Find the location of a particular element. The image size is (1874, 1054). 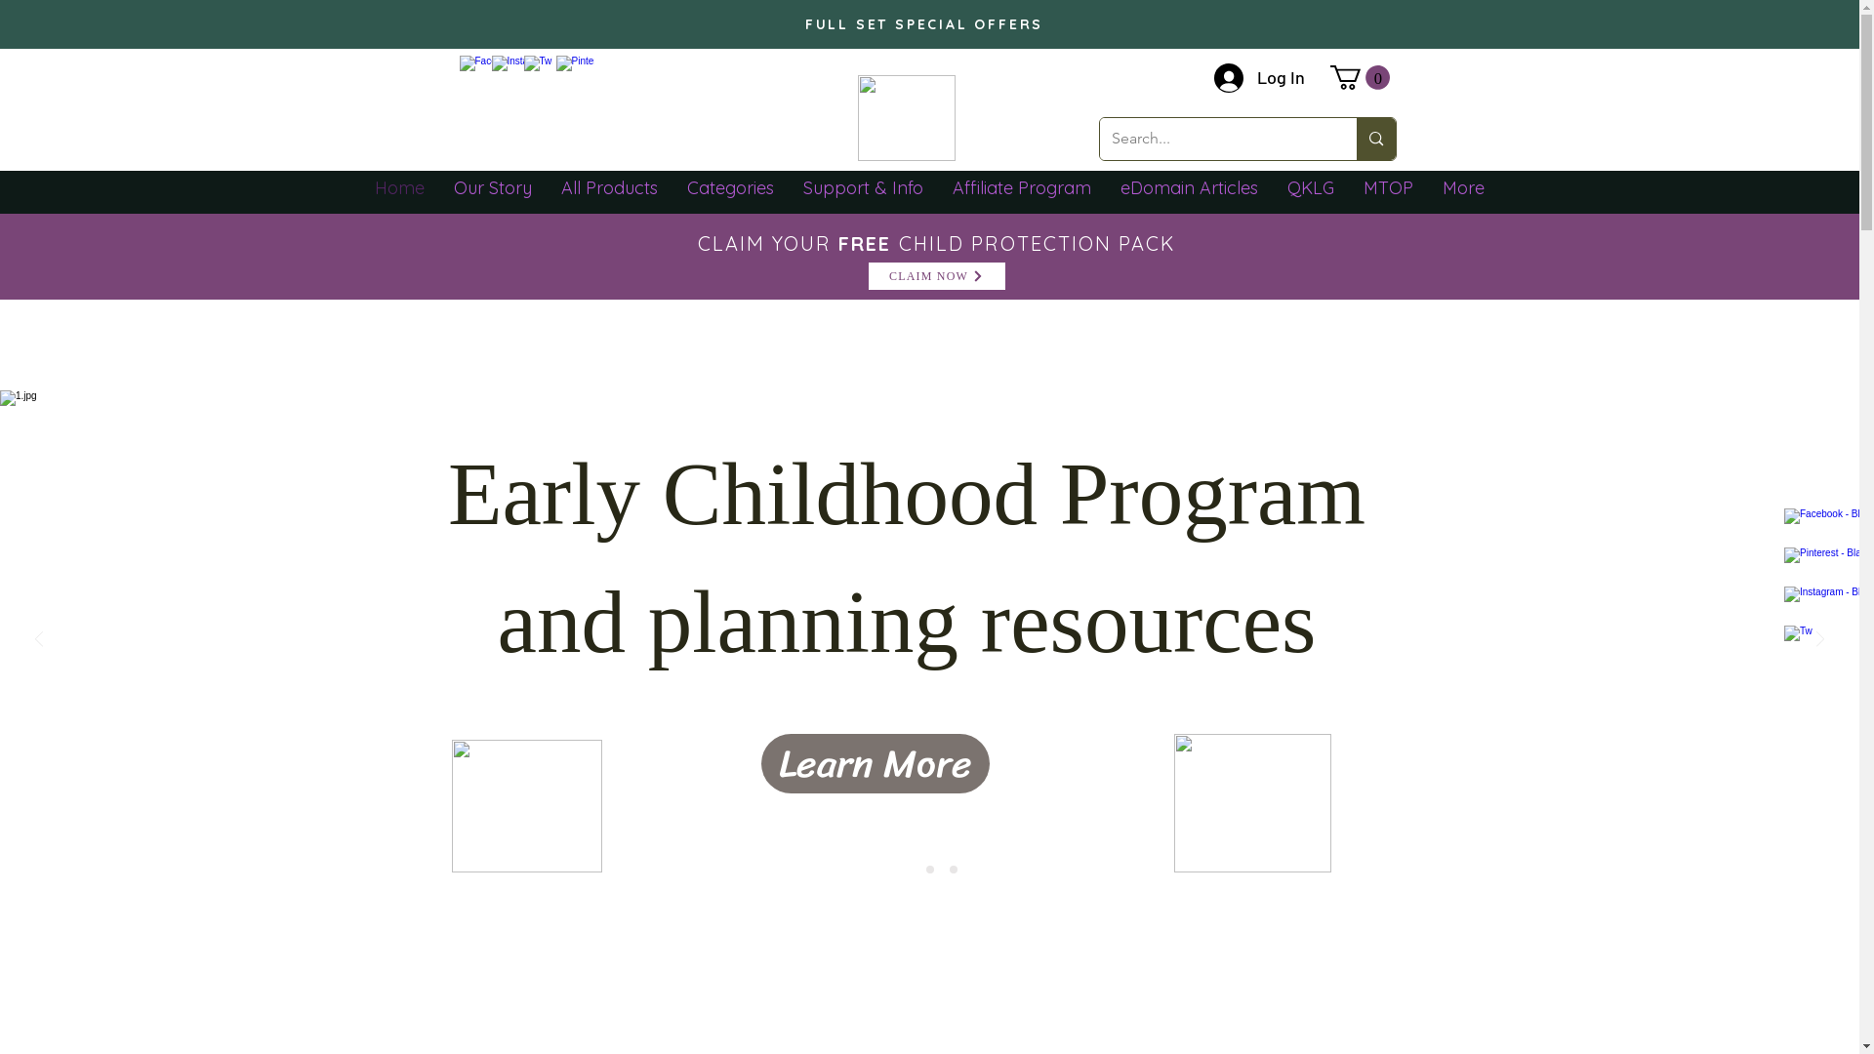

FULL SET SPECIAL OFFERS is located at coordinates (924, 24).